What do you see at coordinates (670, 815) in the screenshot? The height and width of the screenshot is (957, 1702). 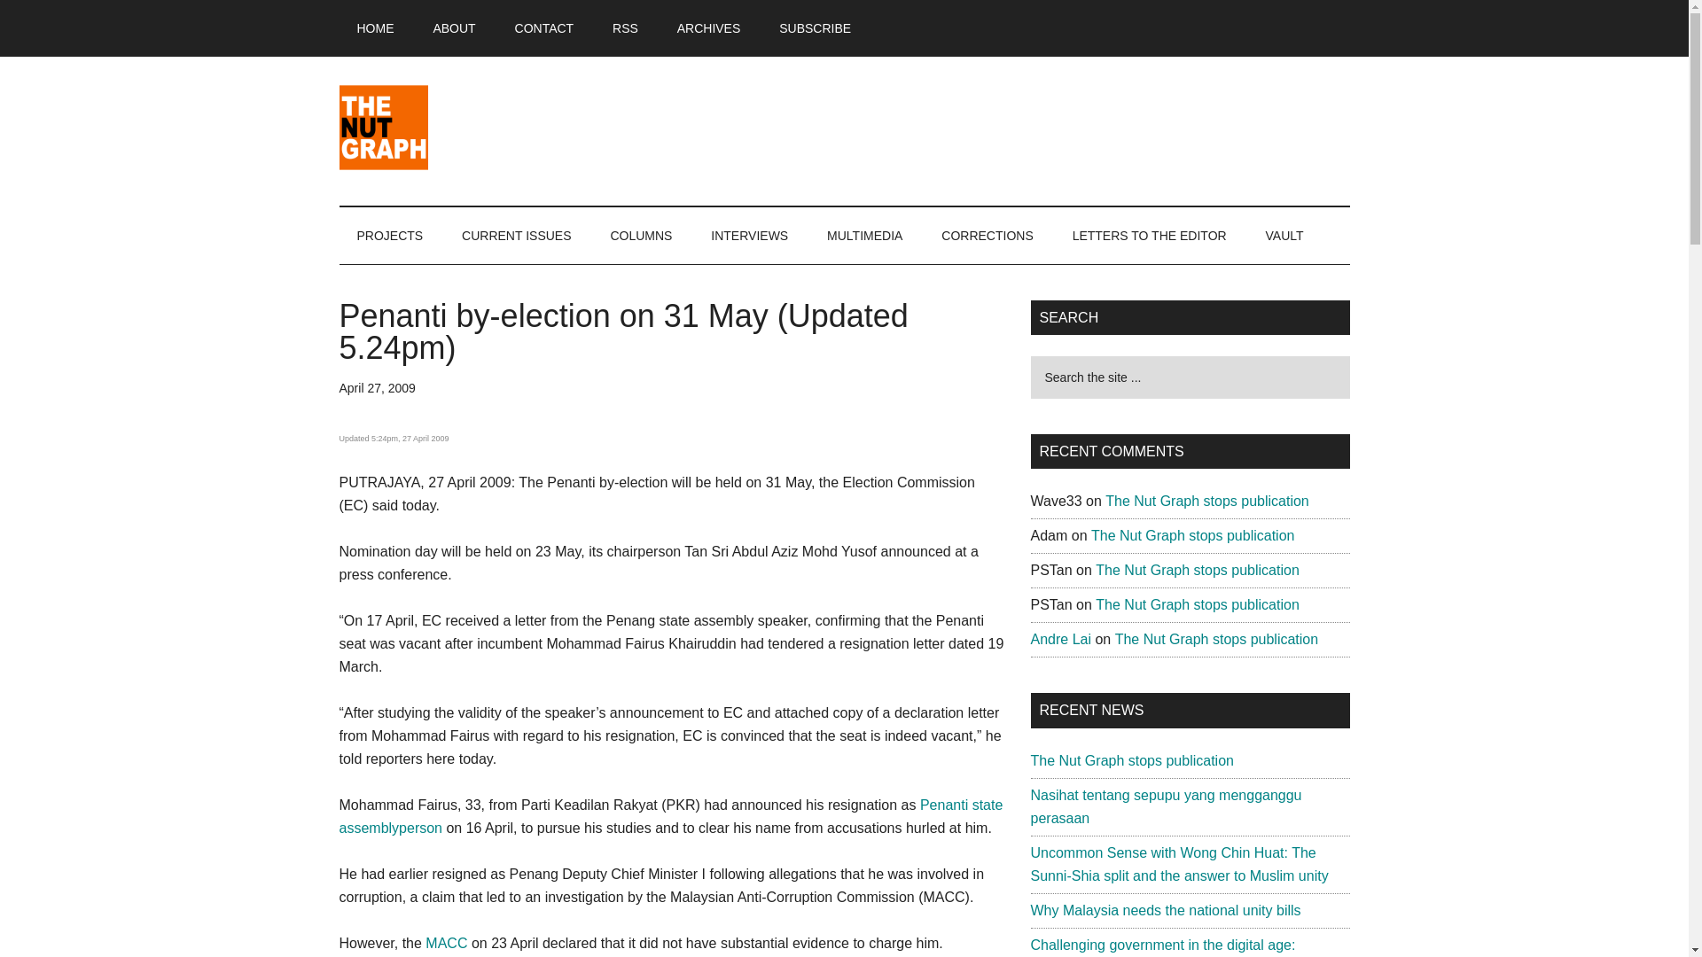 I see `Penanti state assemblyperson` at bounding box center [670, 815].